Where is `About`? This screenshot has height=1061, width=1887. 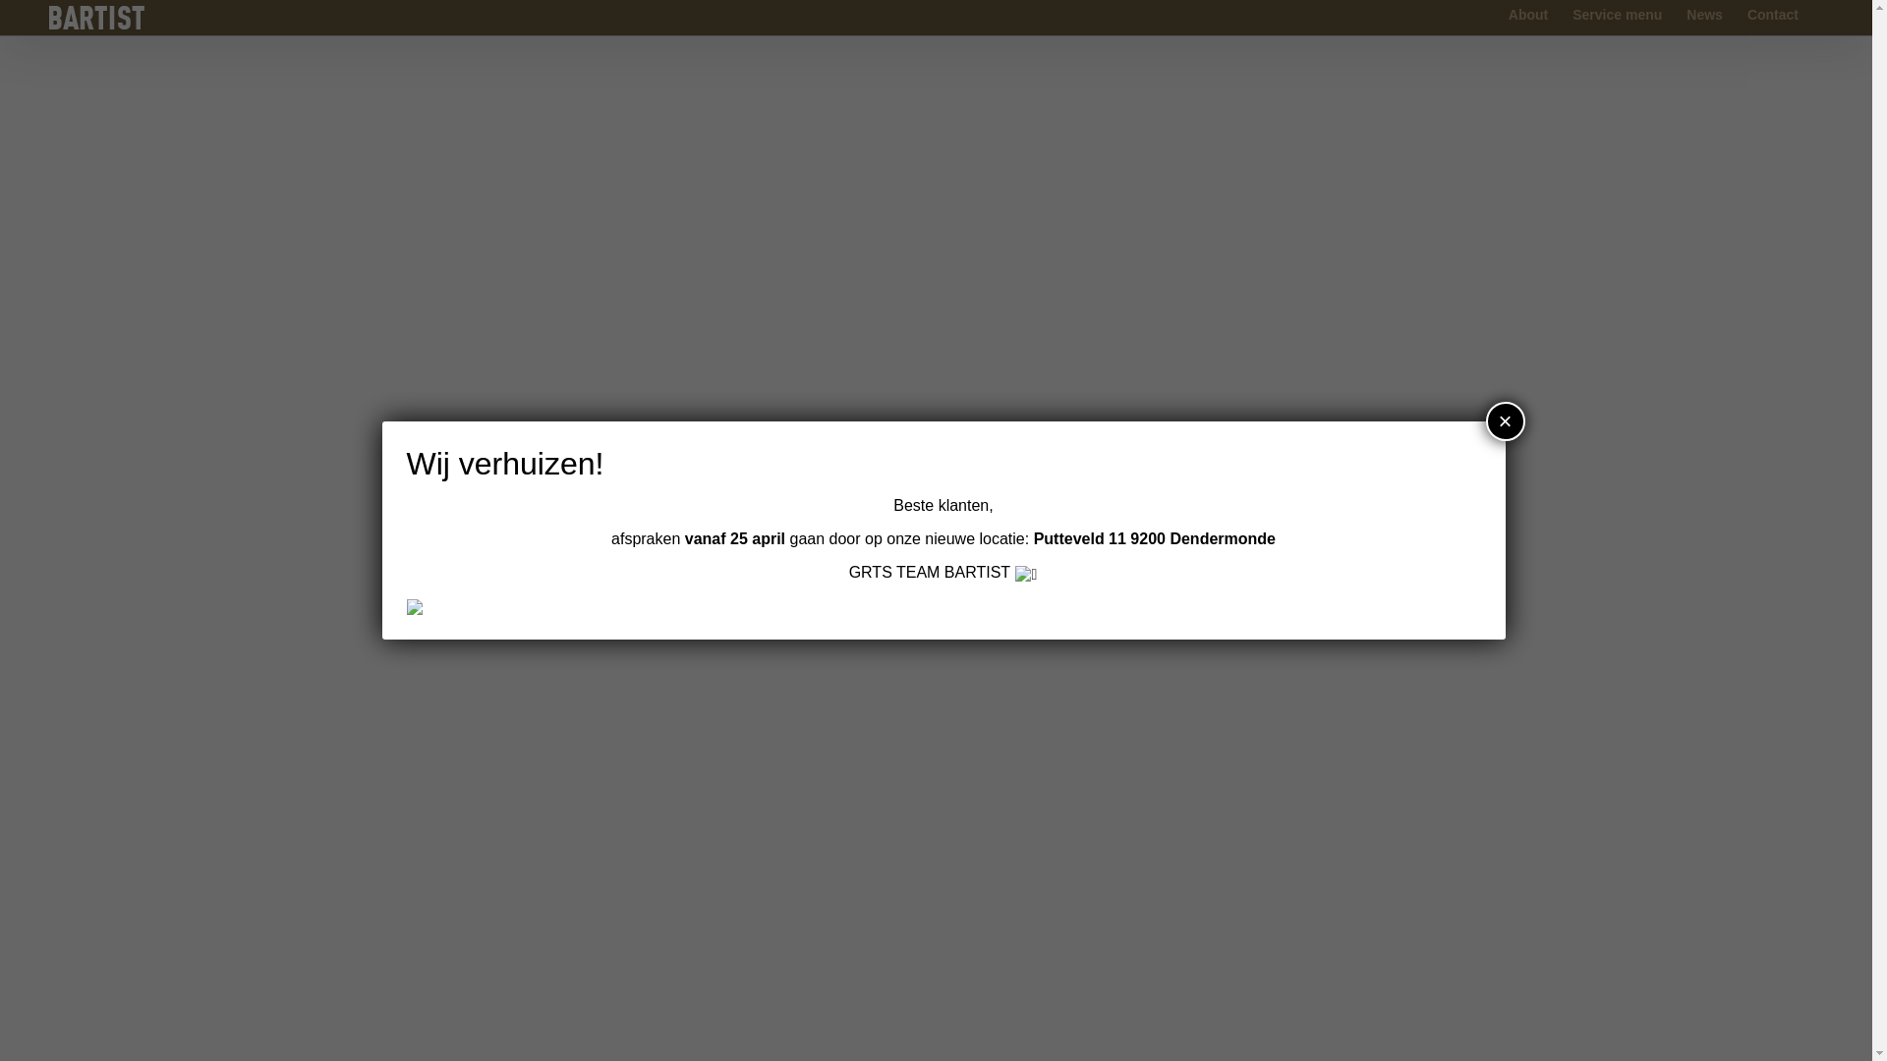 About is located at coordinates (1528, 14).